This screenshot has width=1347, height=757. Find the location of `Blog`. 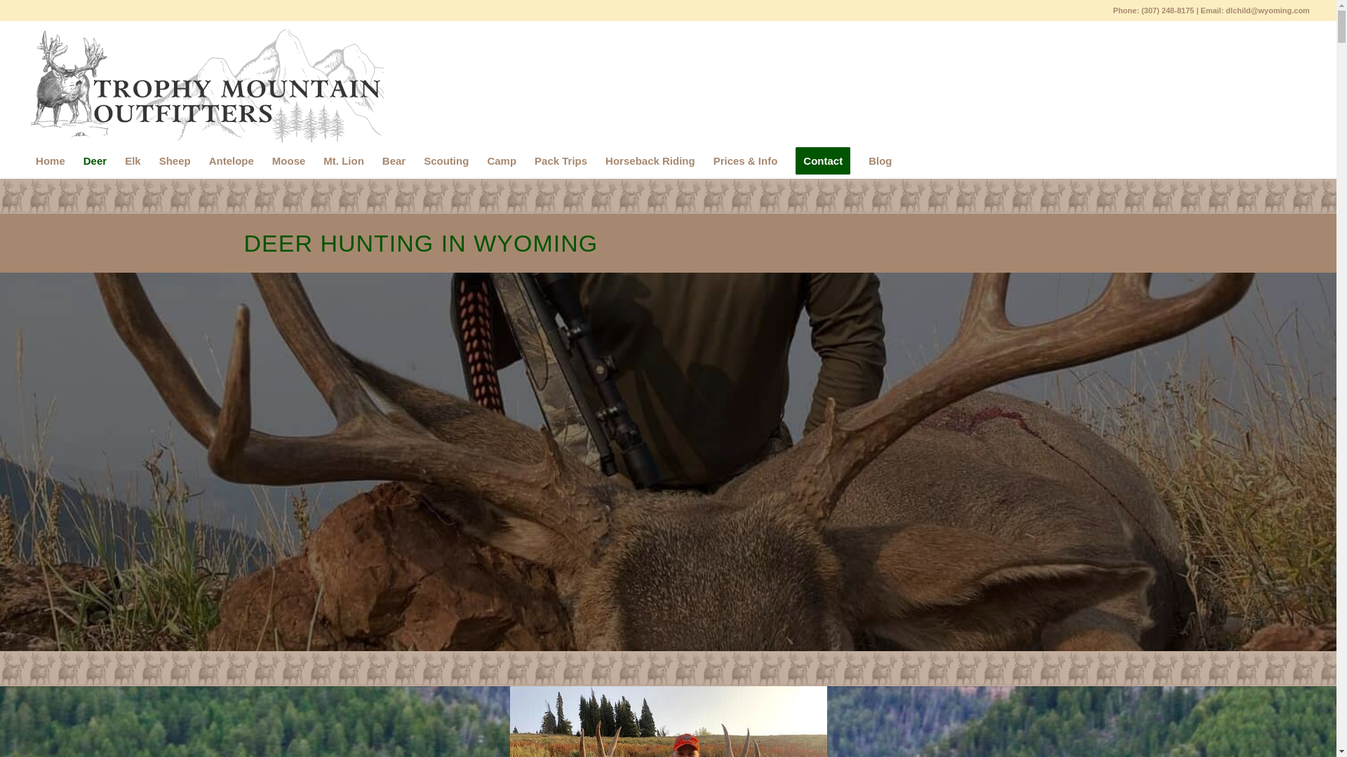

Blog is located at coordinates (880, 161).